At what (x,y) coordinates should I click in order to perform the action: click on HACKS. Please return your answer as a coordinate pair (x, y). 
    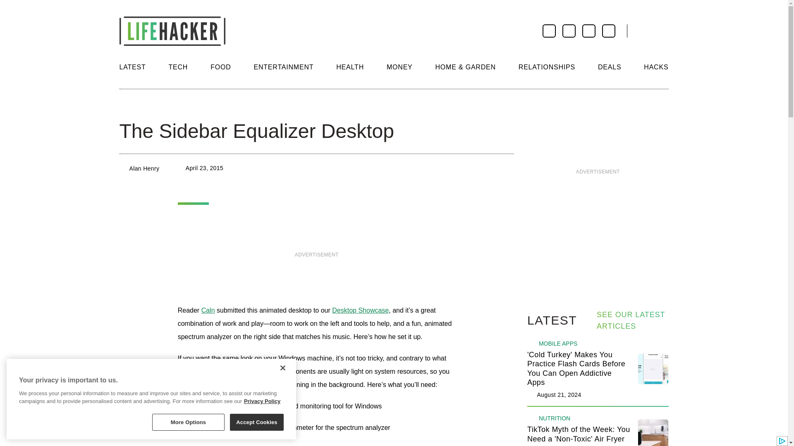
    Looking at the image, I should click on (656, 67).